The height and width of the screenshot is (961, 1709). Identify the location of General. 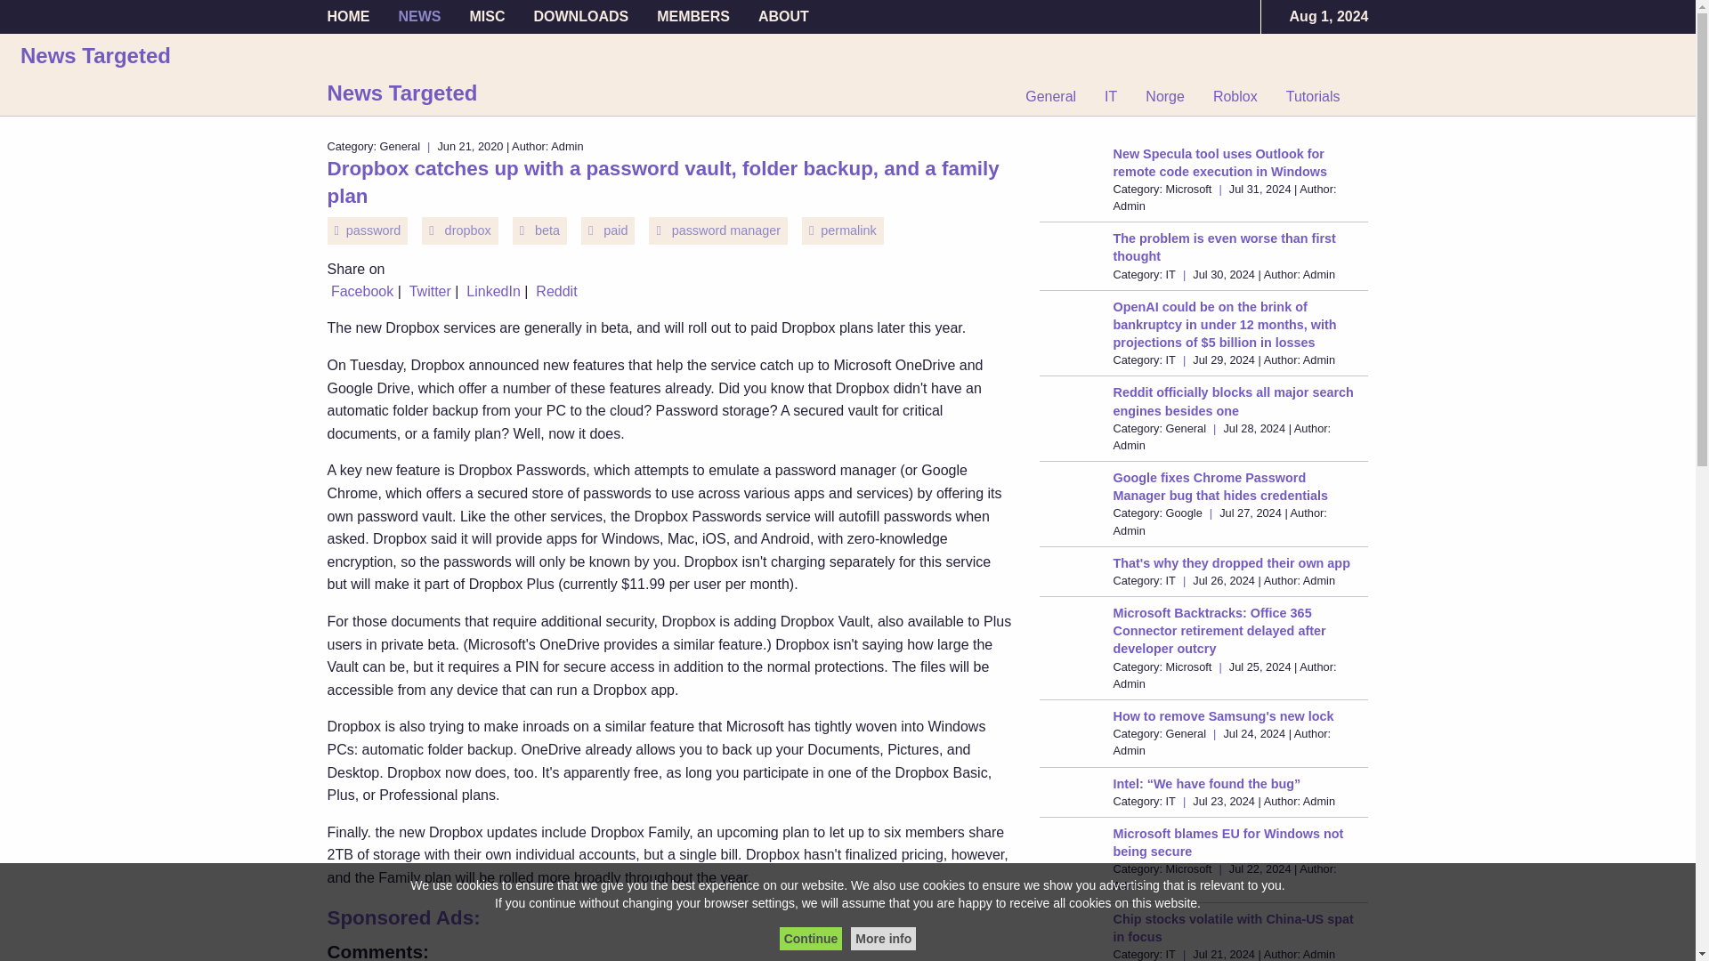
(1057, 96).